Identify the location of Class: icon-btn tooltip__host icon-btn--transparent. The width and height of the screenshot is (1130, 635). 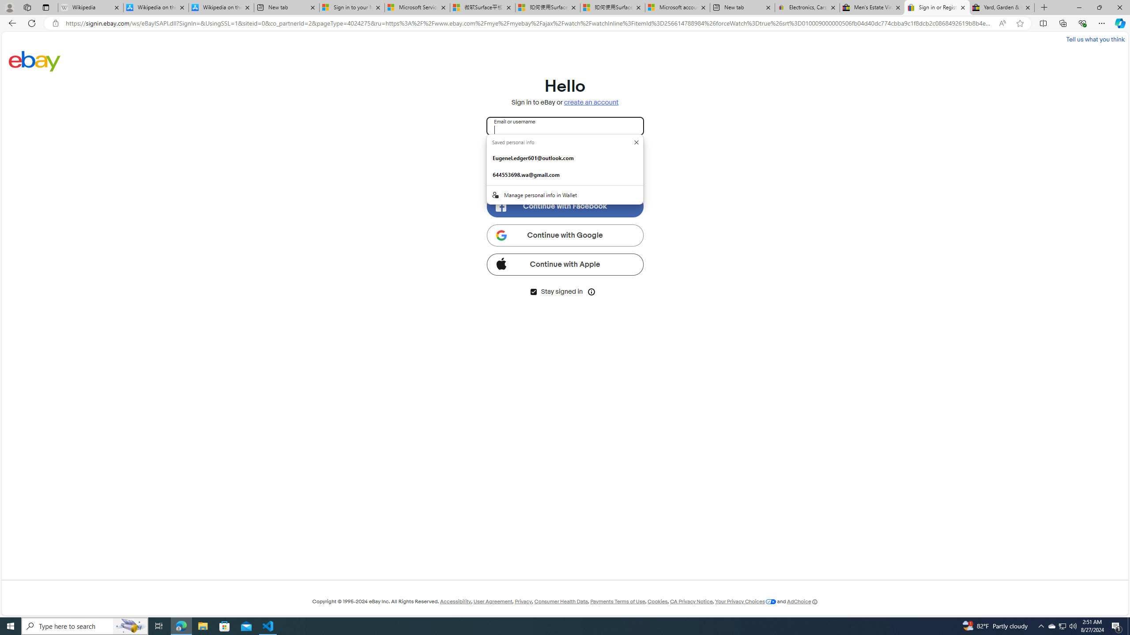
(591, 291).